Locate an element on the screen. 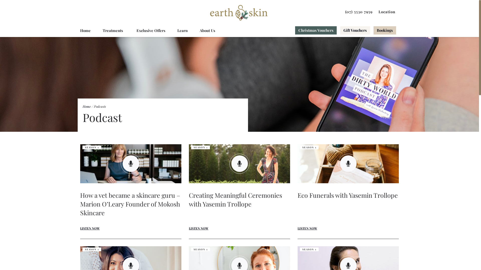  LISTEN NOW is located at coordinates (307, 228).